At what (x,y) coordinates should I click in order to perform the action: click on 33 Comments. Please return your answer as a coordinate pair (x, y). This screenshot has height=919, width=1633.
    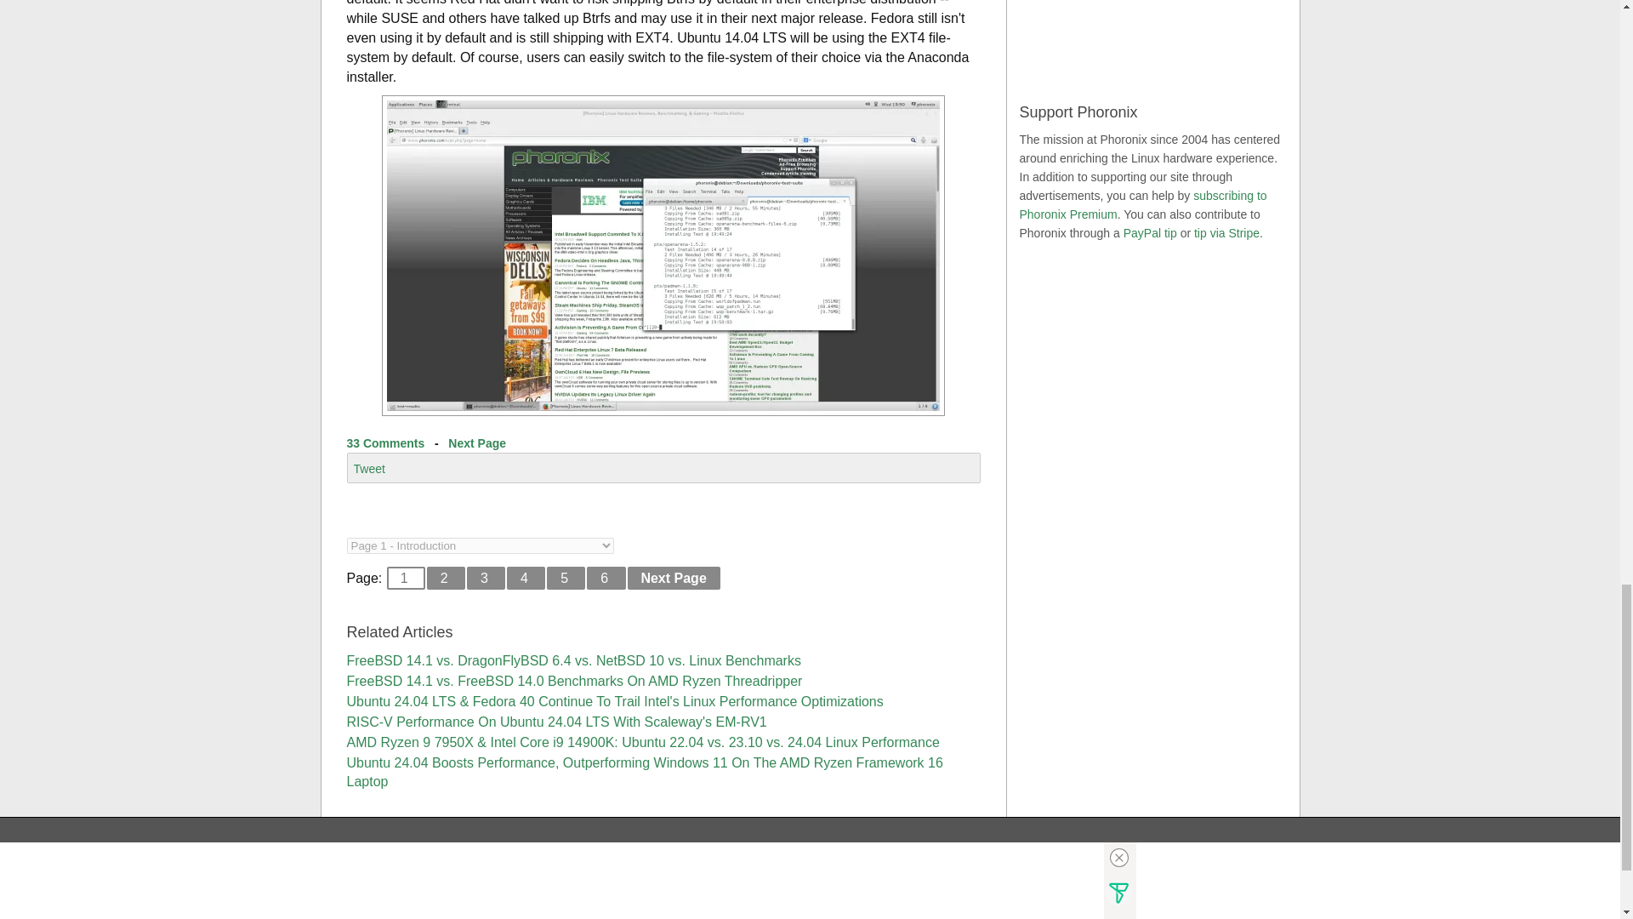
    Looking at the image, I should click on (385, 443).